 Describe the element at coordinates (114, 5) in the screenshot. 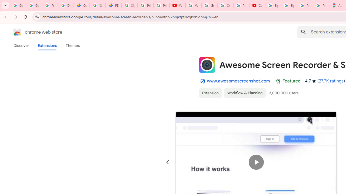

I see `PDD Holdings Inc - ADR (PDD) Price & News - Google Finance` at that location.